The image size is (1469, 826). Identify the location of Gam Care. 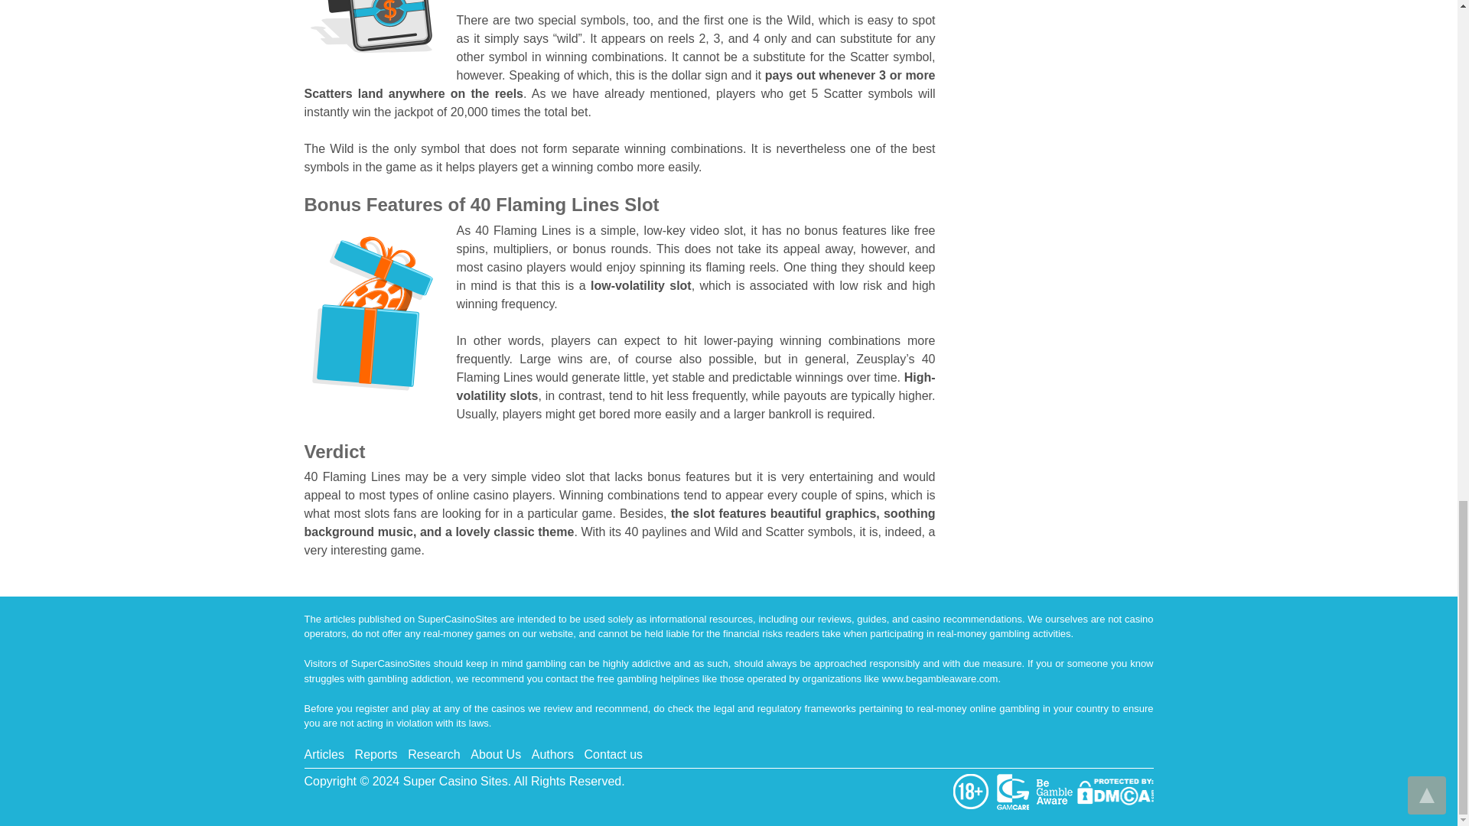
(1015, 791).